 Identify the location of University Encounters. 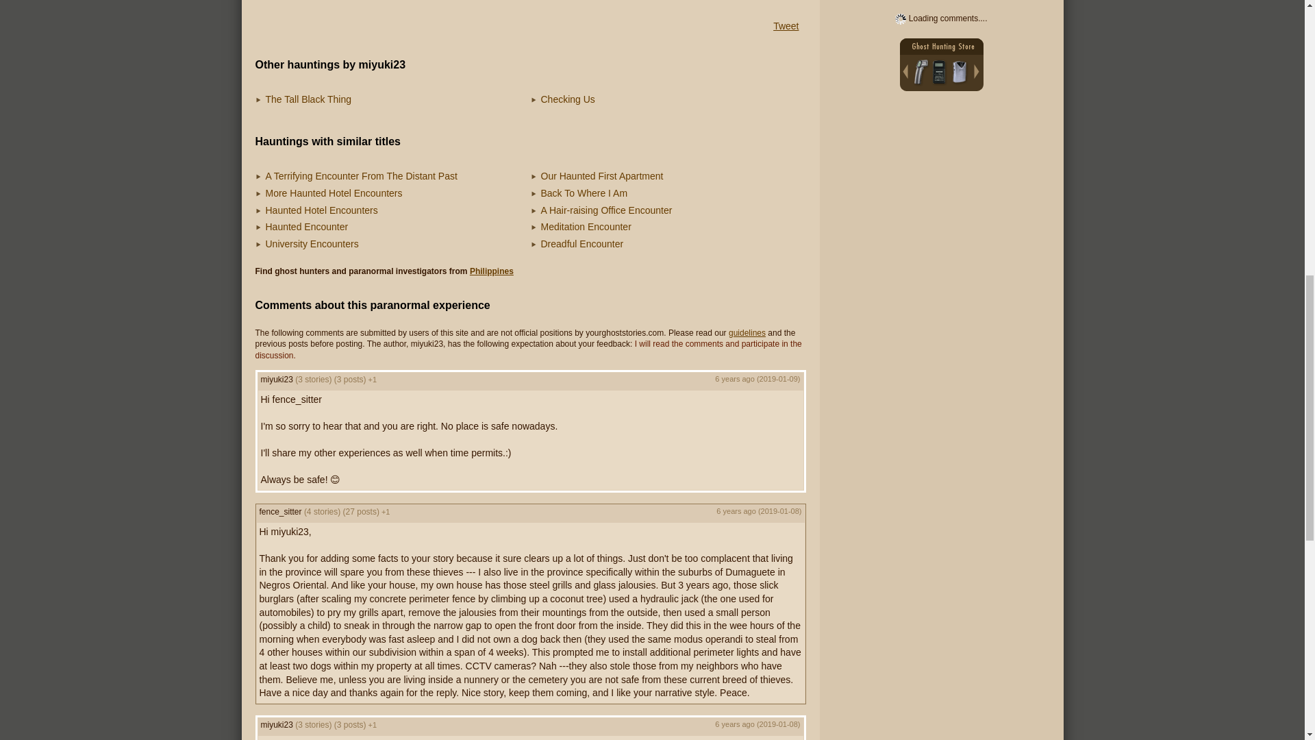
(312, 243).